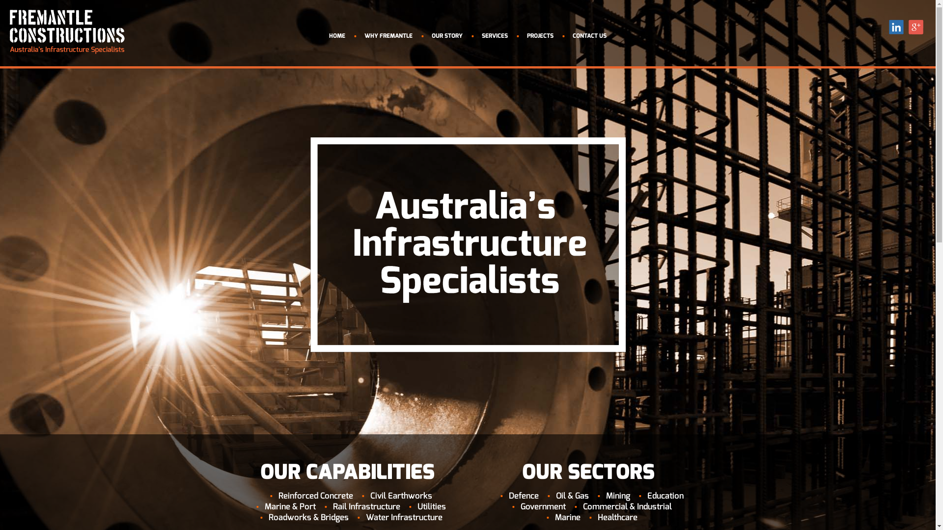 The image size is (943, 530). I want to click on CONTACT US, so click(589, 36).